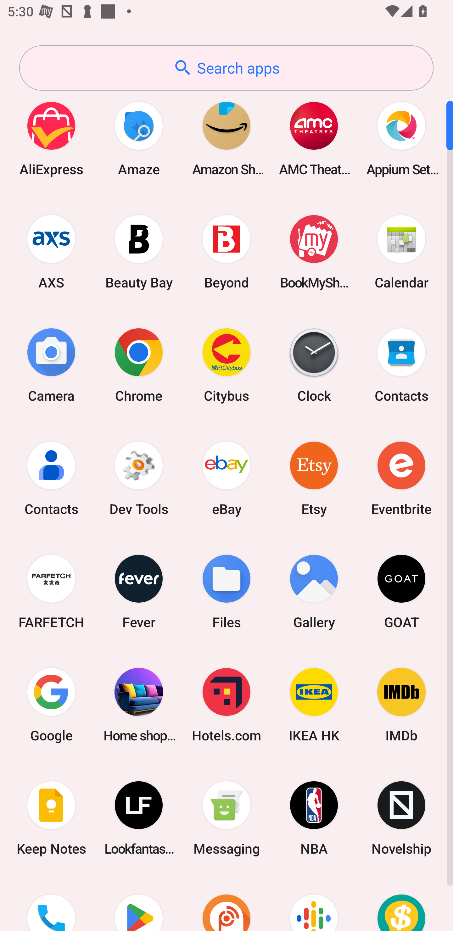 This screenshot has height=931, width=453. Describe the element at coordinates (226, 478) in the screenshot. I see `eBay` at that location.